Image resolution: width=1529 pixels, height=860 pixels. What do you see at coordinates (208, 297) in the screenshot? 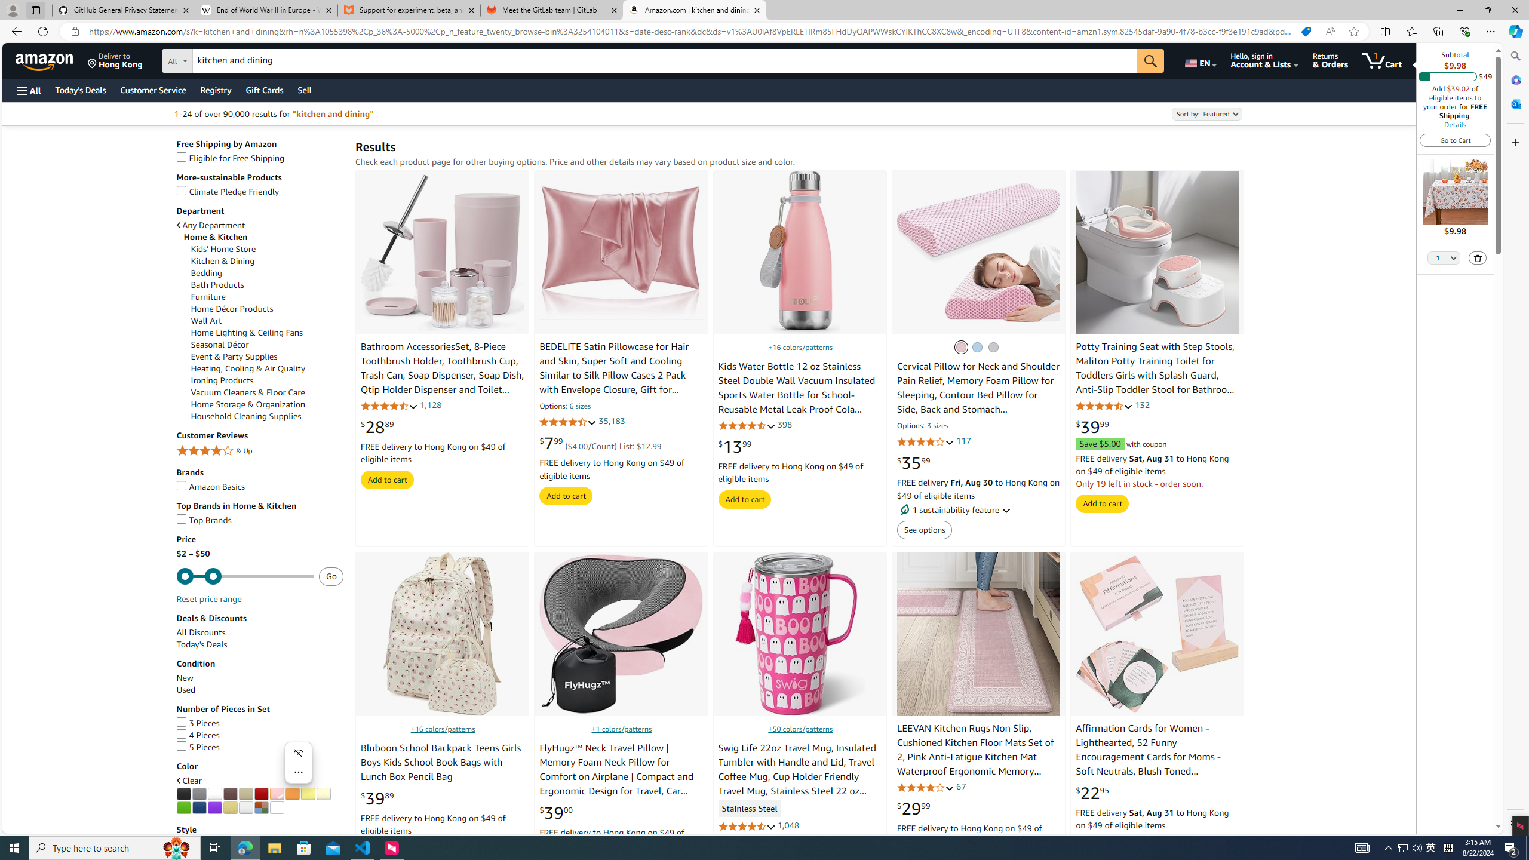
I see `Furniture` at bounding box center [208, 297].